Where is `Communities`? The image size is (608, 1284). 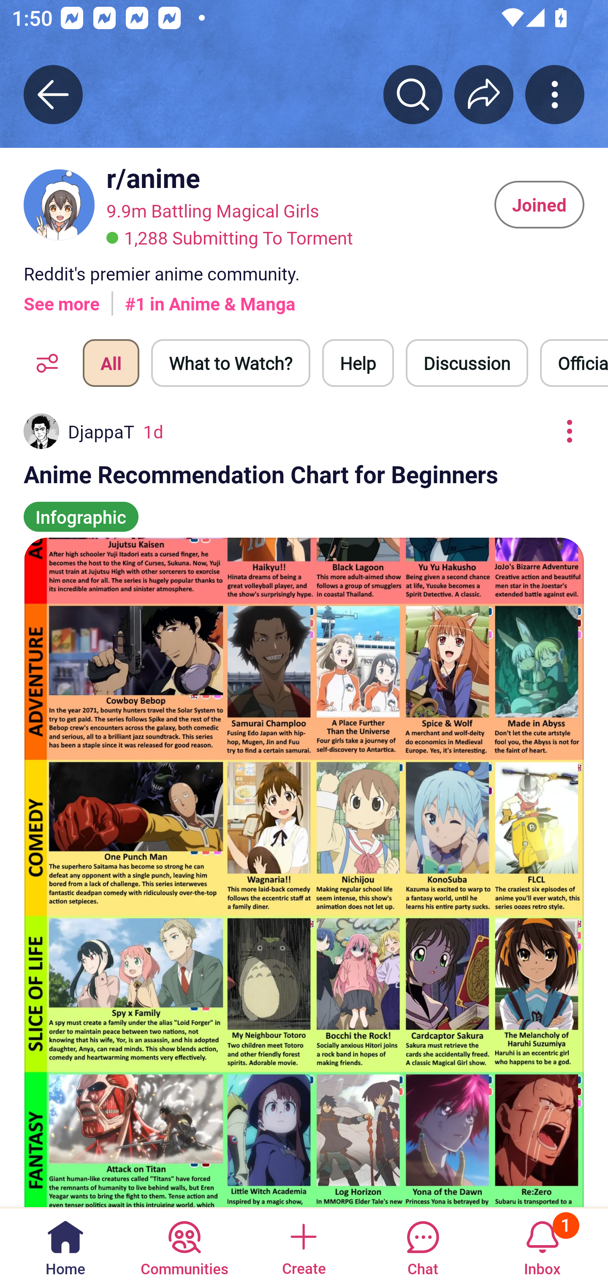 Communities is located at coordinates (184, 1245).